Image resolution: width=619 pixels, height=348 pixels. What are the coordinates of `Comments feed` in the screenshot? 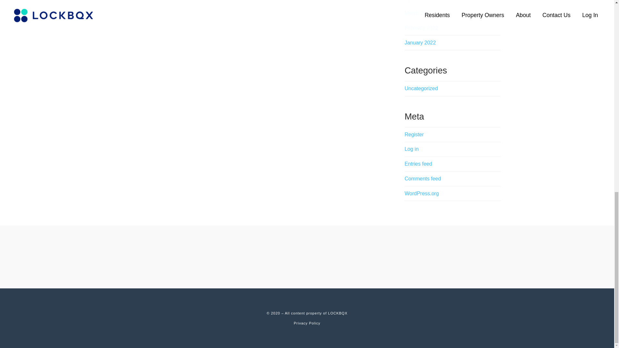 It's located at (423, 179).